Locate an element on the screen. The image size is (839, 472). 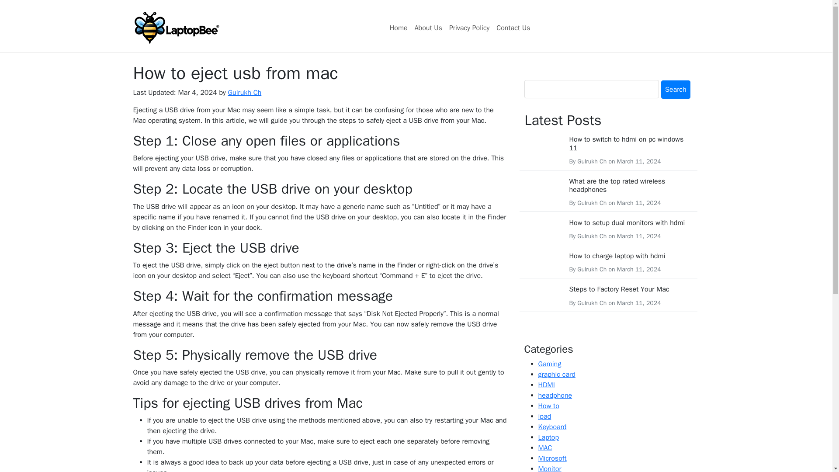
What are the top rated wireless headphones is located at coordinates (617, 185).